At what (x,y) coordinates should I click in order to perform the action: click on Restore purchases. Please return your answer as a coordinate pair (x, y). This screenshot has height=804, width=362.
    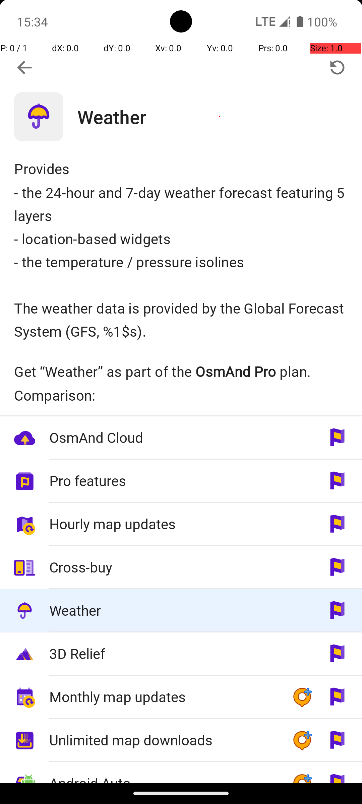
    Looking at the image, I should click on (337, 68).